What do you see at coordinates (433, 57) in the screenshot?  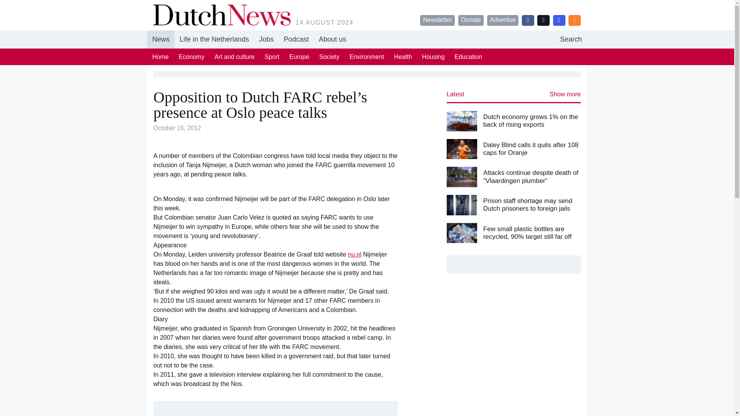 I see `Housing` at bounding box center [433, 57].